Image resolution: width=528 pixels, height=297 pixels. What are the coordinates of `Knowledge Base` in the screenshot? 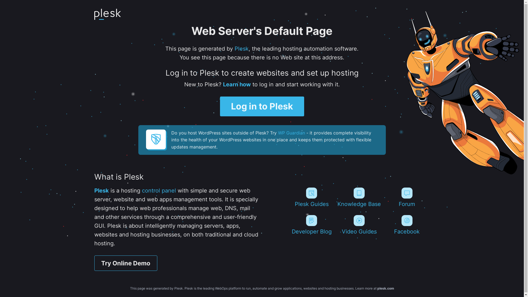 It's located at (359, 197).